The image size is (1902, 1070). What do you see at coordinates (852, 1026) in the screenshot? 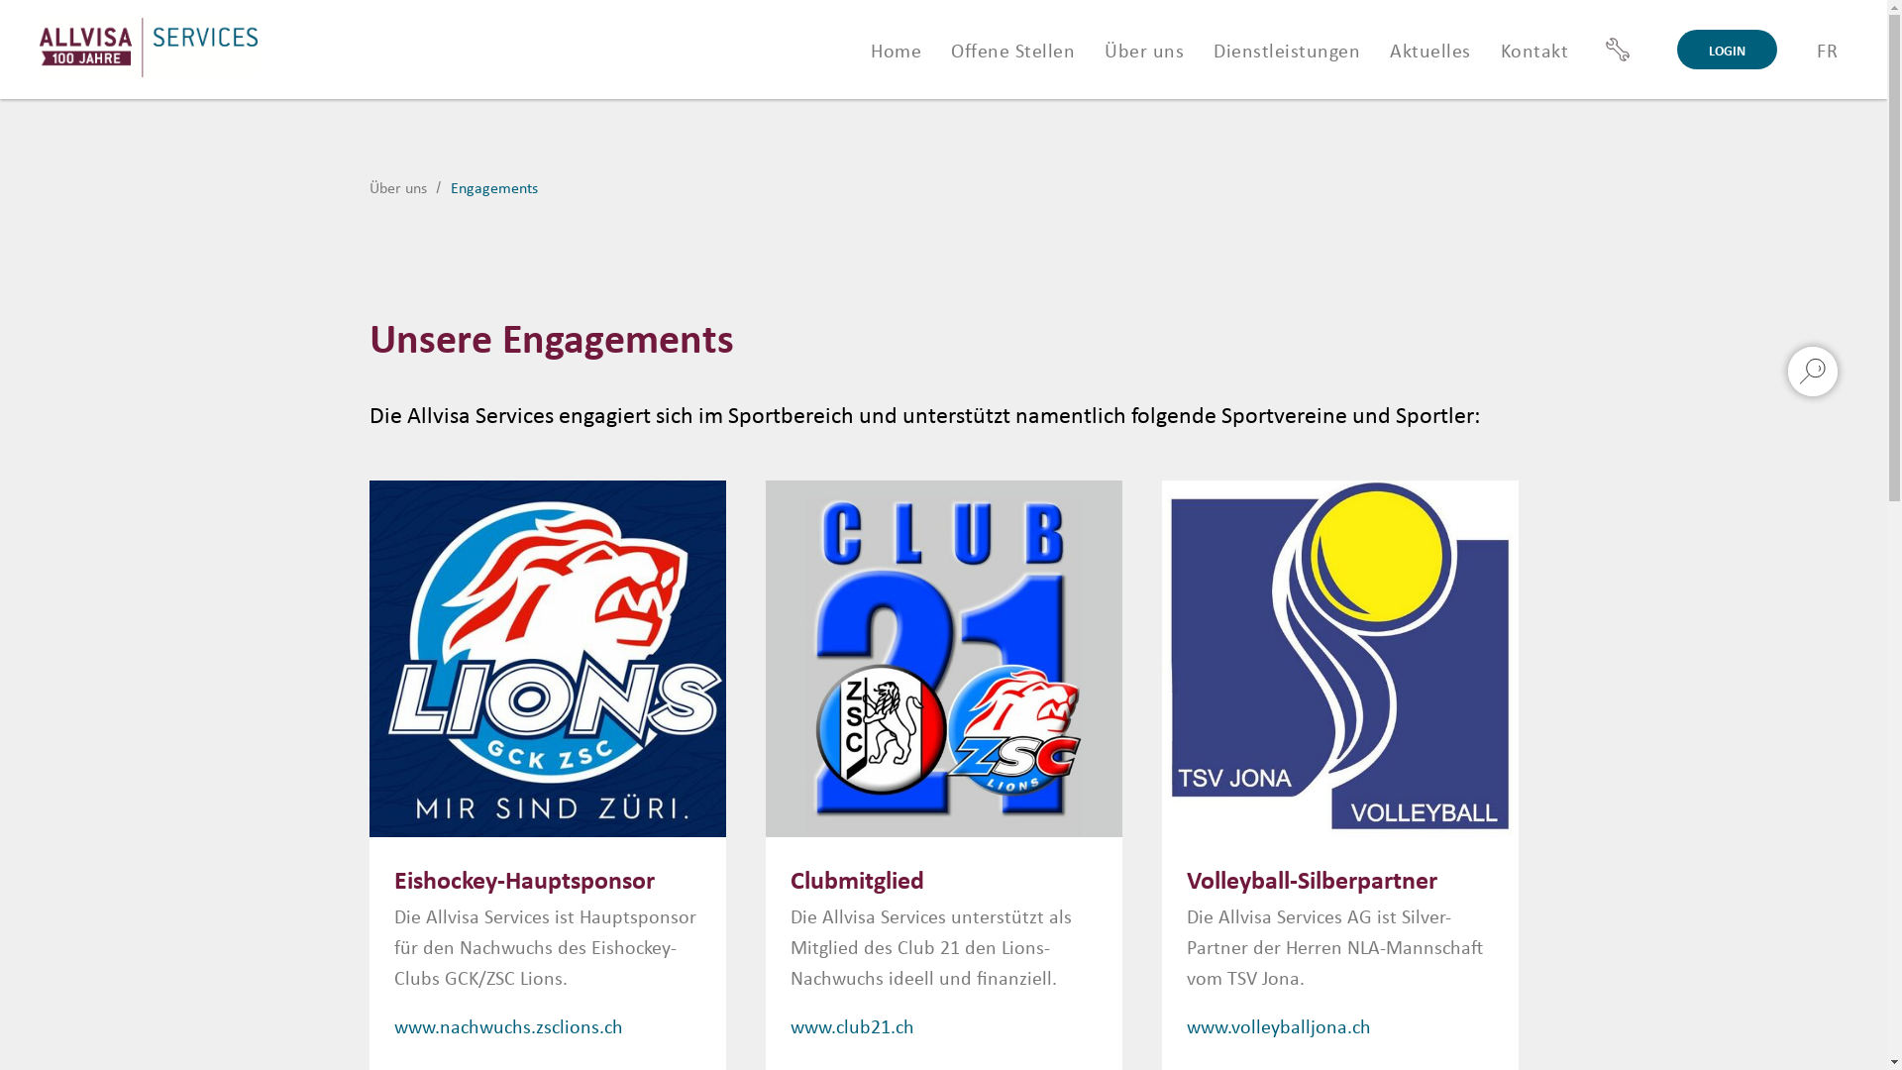
I see `www.club21.ch` at bounding box center [852, 1026].